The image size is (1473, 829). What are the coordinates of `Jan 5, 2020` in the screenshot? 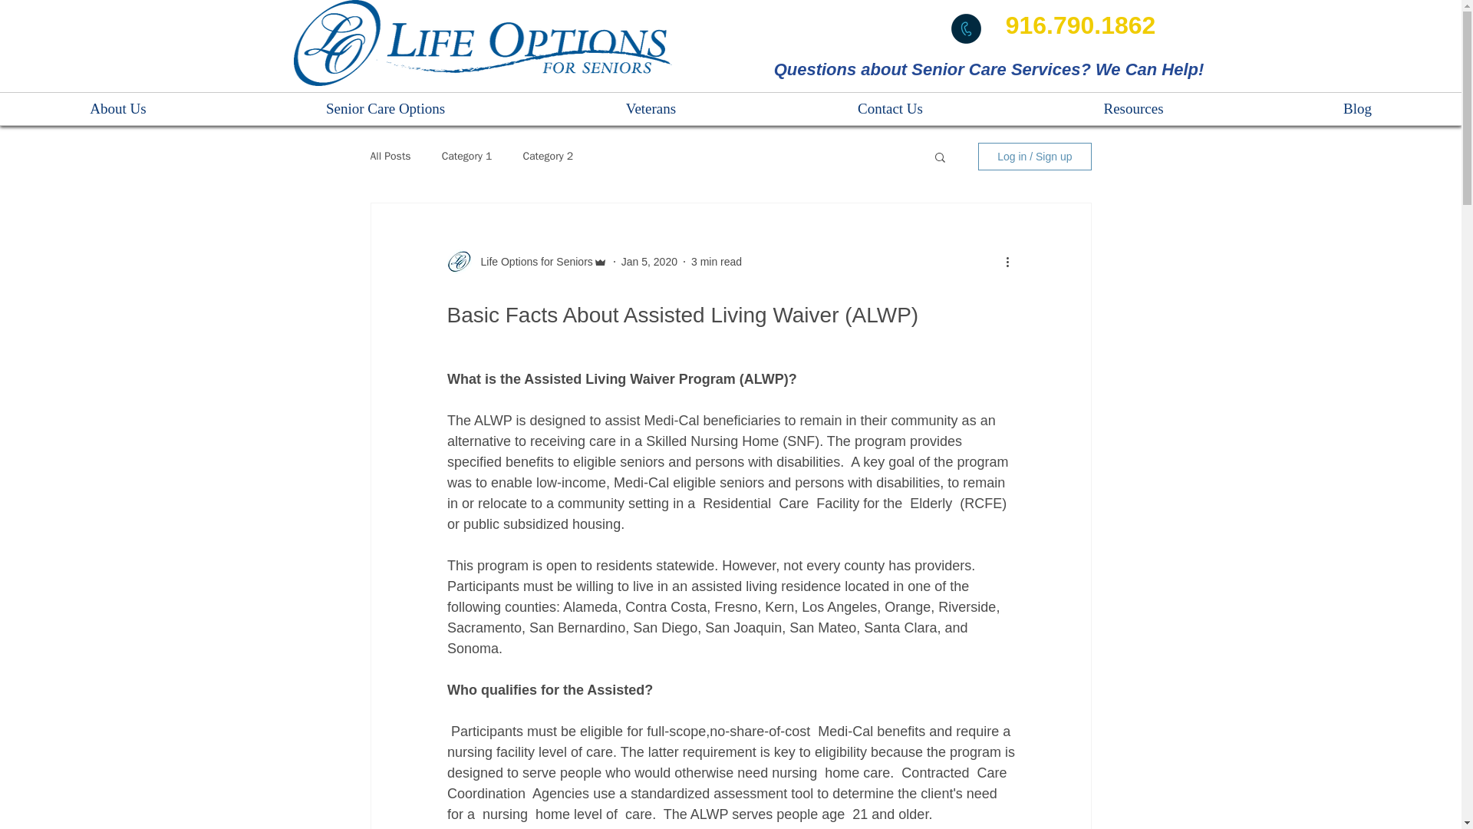 It's located at (649, 260).